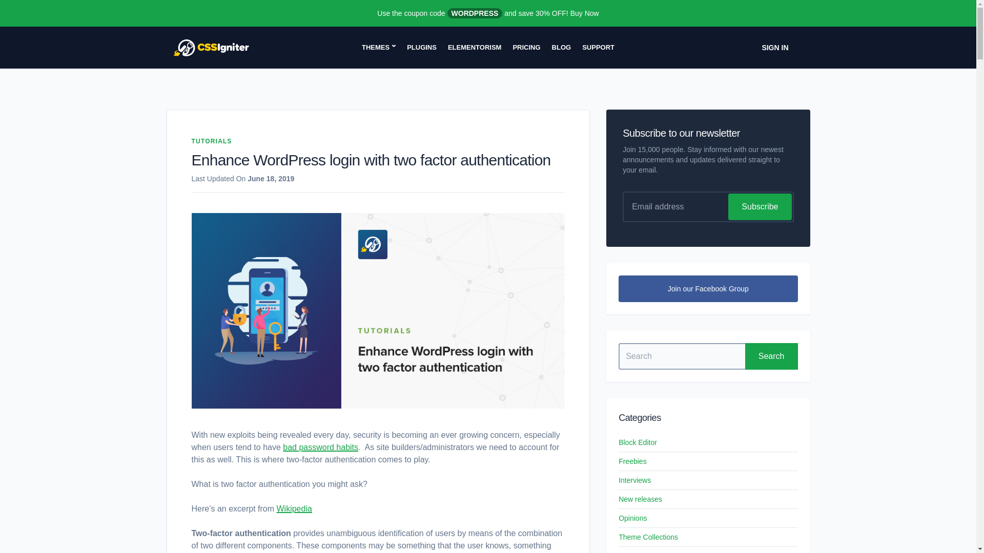 The width and height of the screenshot is (984, 553). What do you see at coordinates (294, 508) in the screenshot?
I see `wikipedia two factor authentication article` at bounding box center [294, 508].